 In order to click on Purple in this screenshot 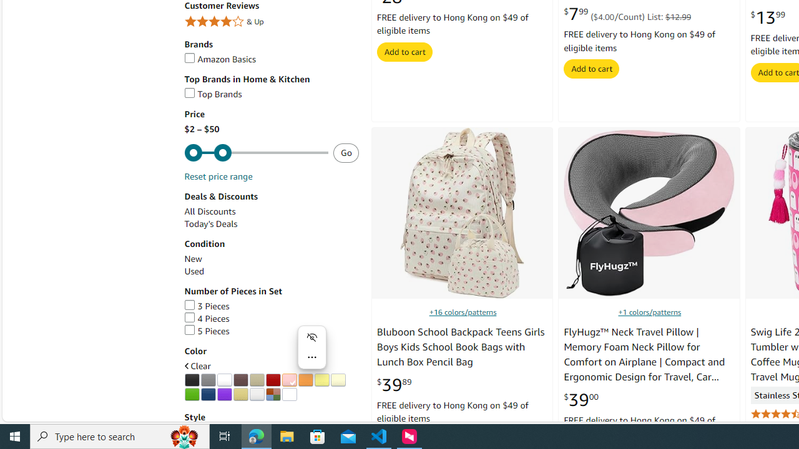, I will do `click(224, 394)`.